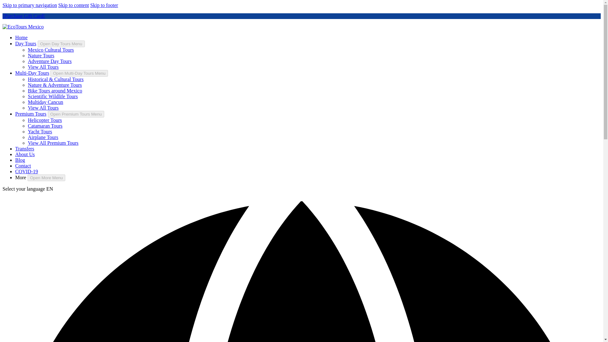 The image size is (608, 342). I want to click on Scientific Wildlife Tours, so click(53, 96).